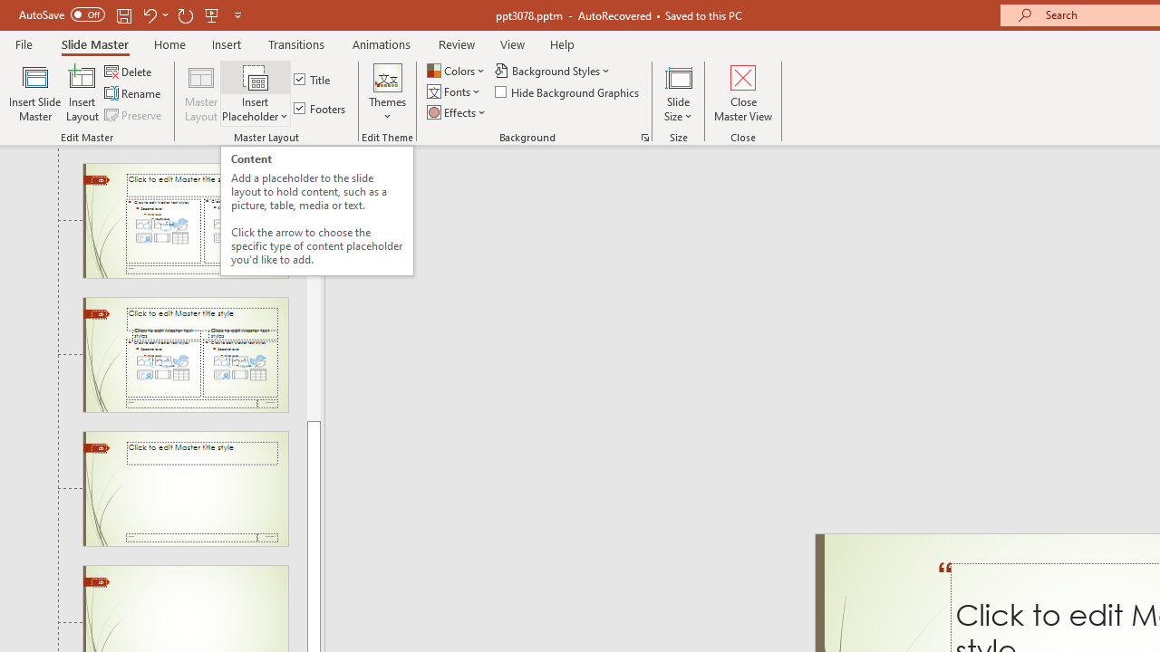 The height and width of the screenshot is (652, 1160). What do you see at coordinates (457, 71) in the screenshot?
I see `Colors` at bounding box center [457, 71].